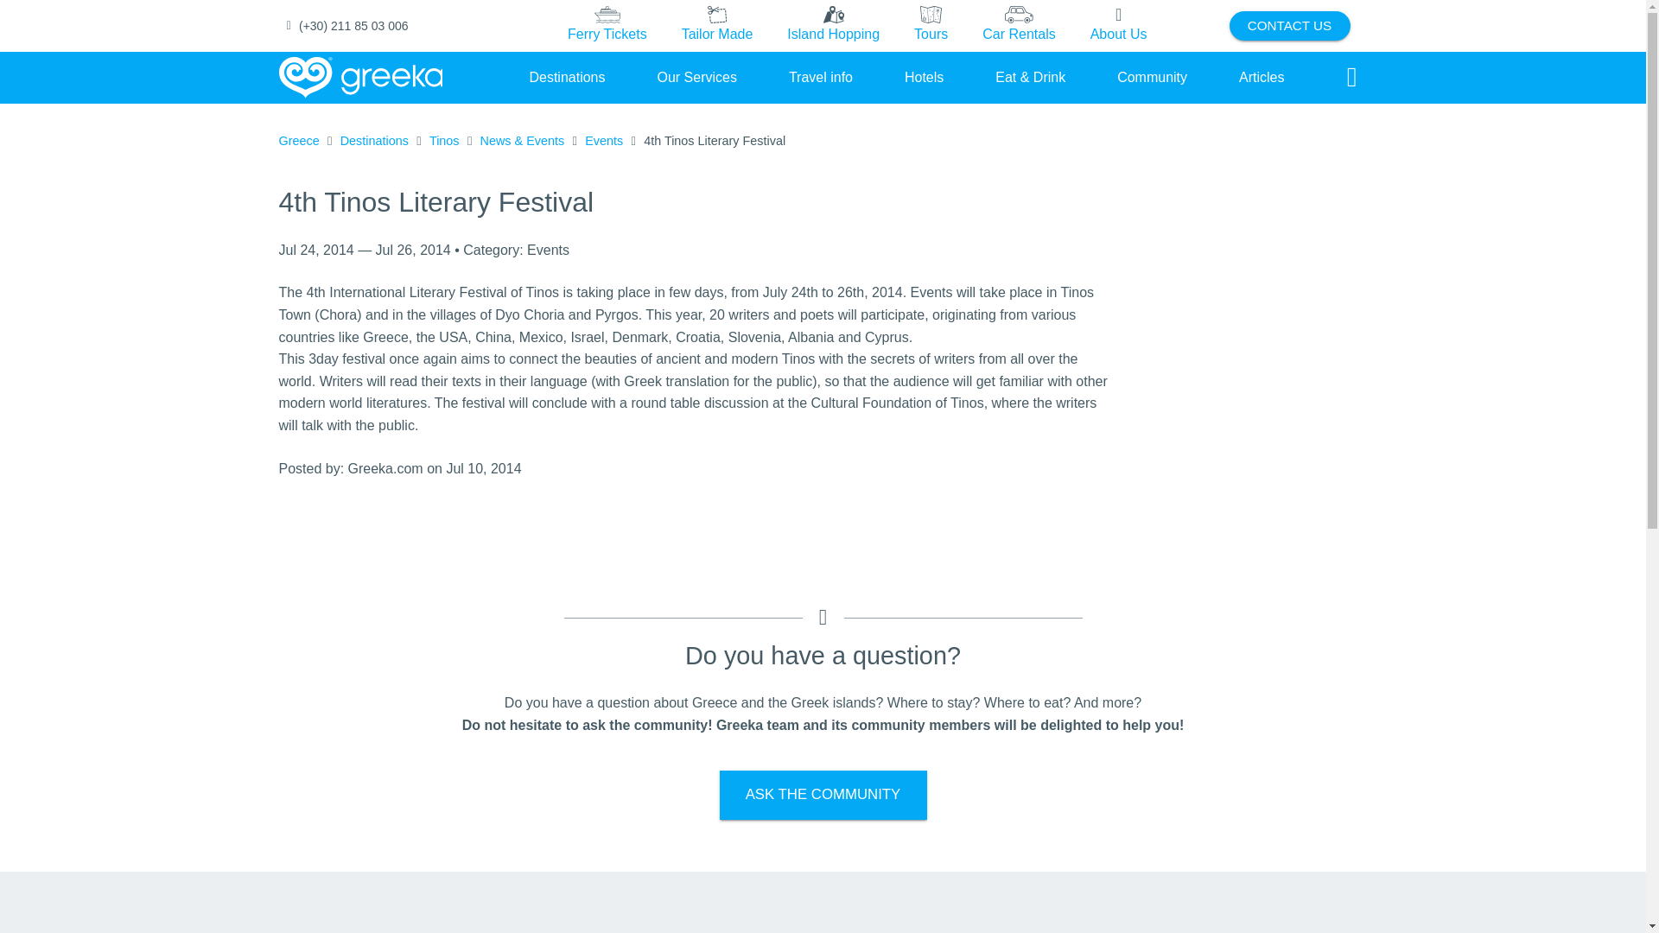  I want to click on Events, so click(604, 141).